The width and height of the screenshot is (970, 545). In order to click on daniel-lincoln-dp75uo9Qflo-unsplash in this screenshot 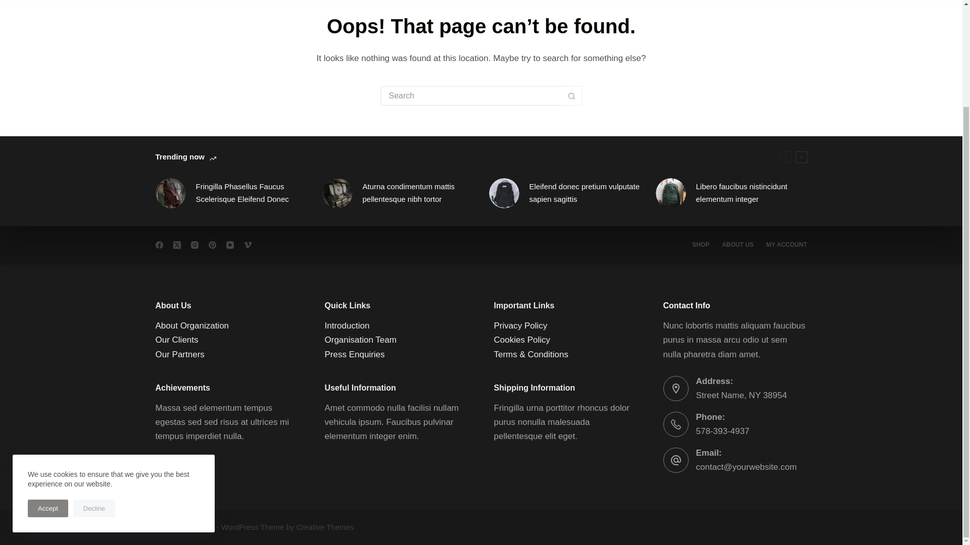, I will do `click(504, 193)`.